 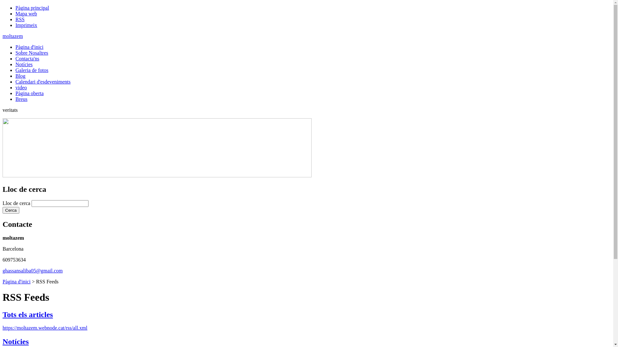 What do you see at coordinates (27, 58) in the screenshot?
I see `Contacta'ns` at bounding box center [27, 58].